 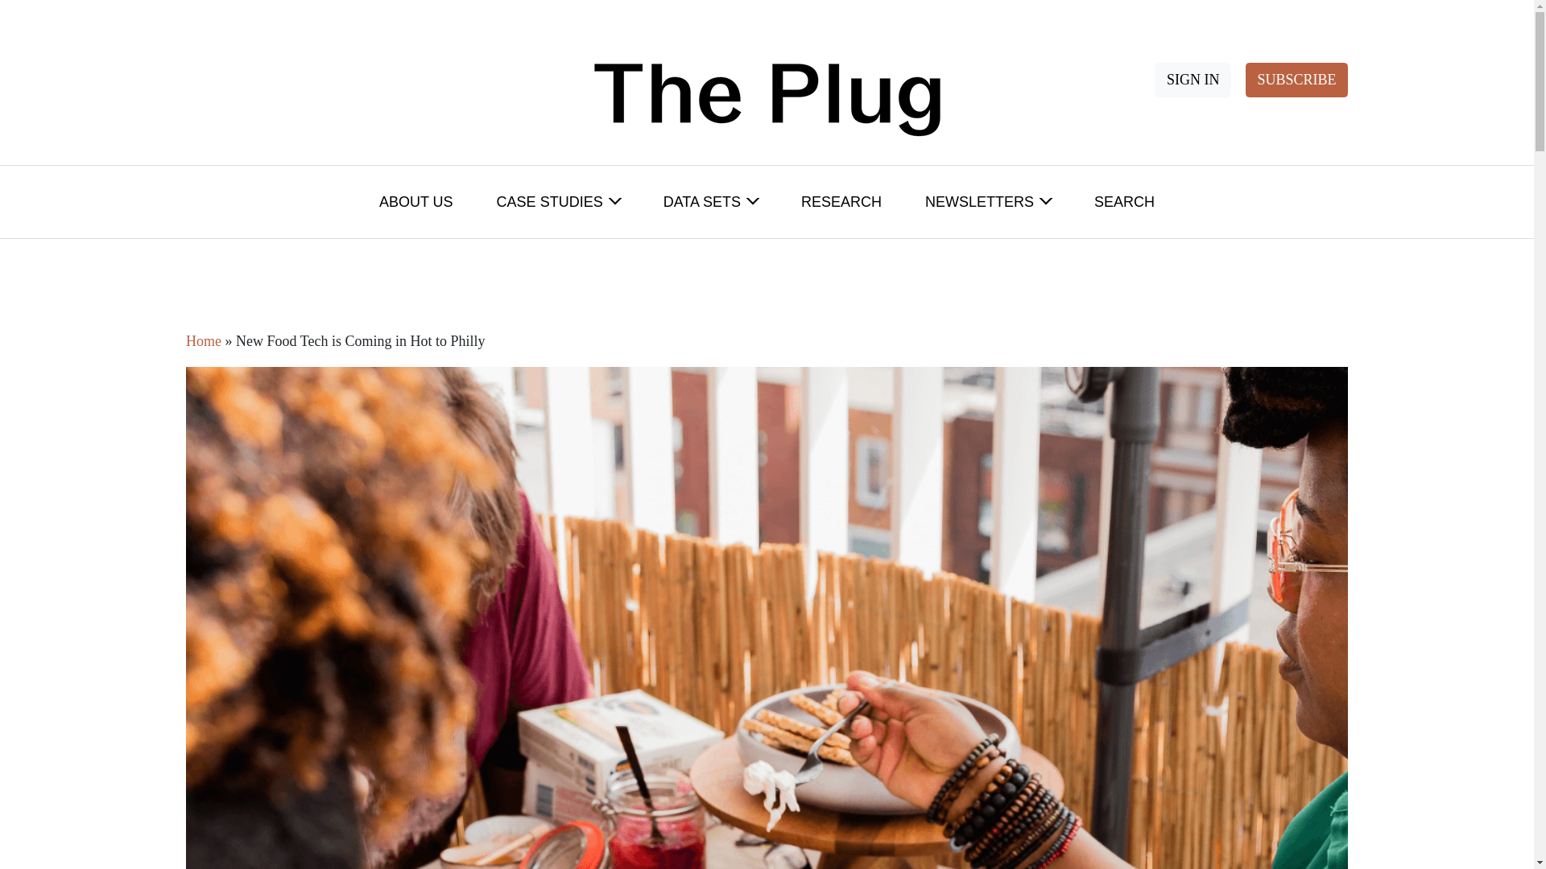 What do you see at coordinates (710, 201) in the screenshot?
I see `Data Sets` at bounding box center [710, 201].